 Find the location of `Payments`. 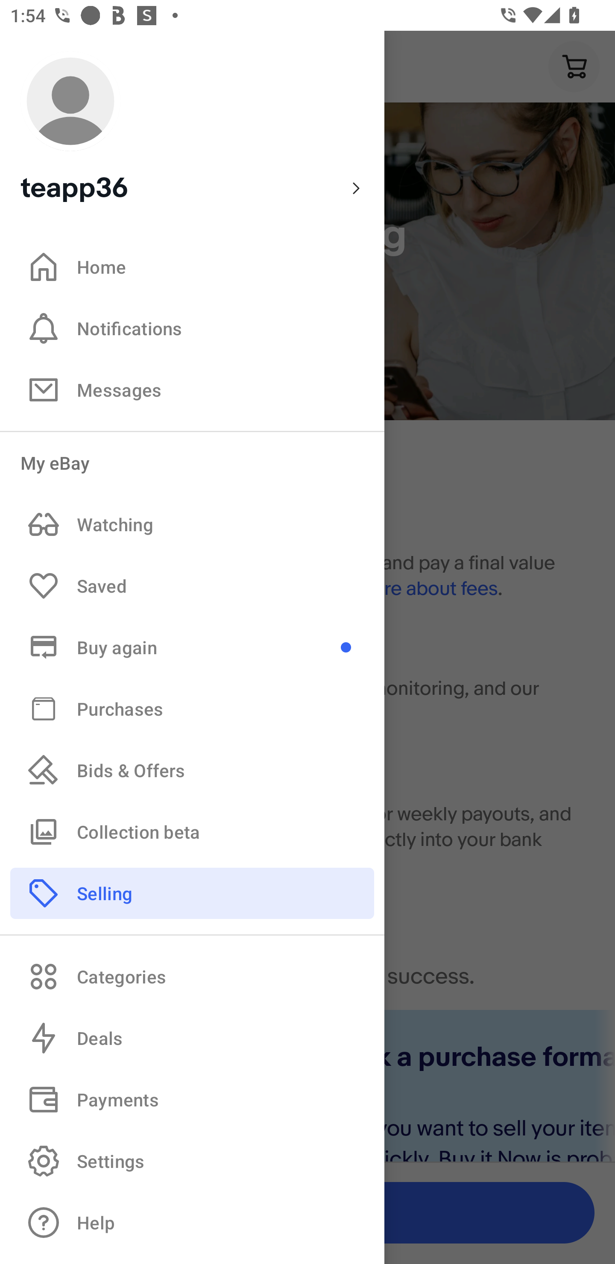

Payments is located at coordinates (192, 1100).